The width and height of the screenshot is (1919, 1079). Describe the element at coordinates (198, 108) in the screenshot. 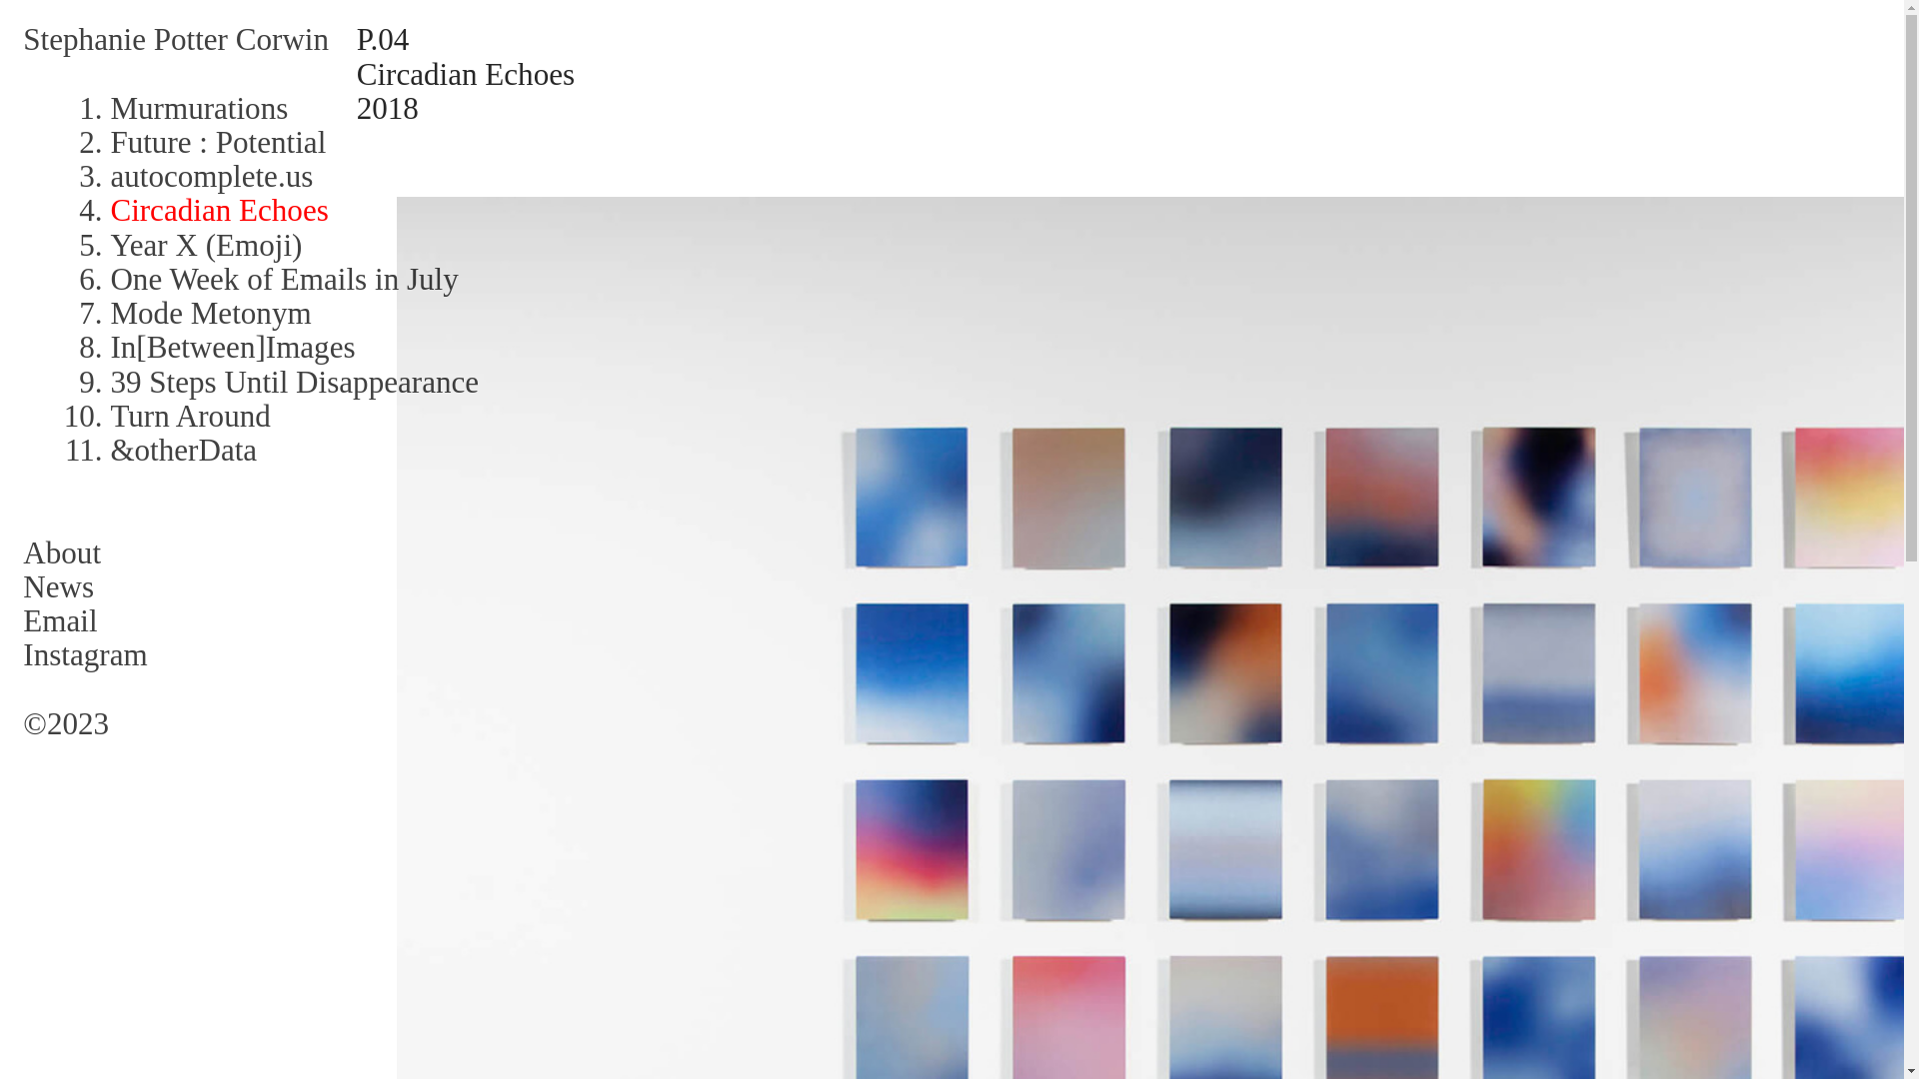

I see `Murmurations` at that location.